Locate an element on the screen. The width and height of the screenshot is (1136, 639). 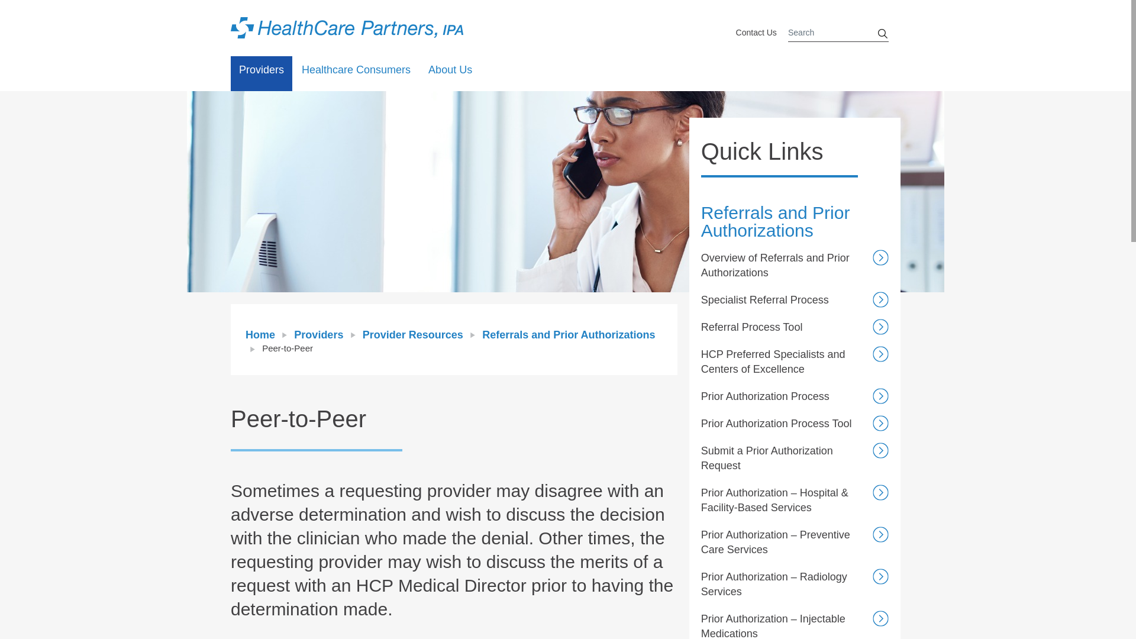
Providers is located at coordinates (261, 73).